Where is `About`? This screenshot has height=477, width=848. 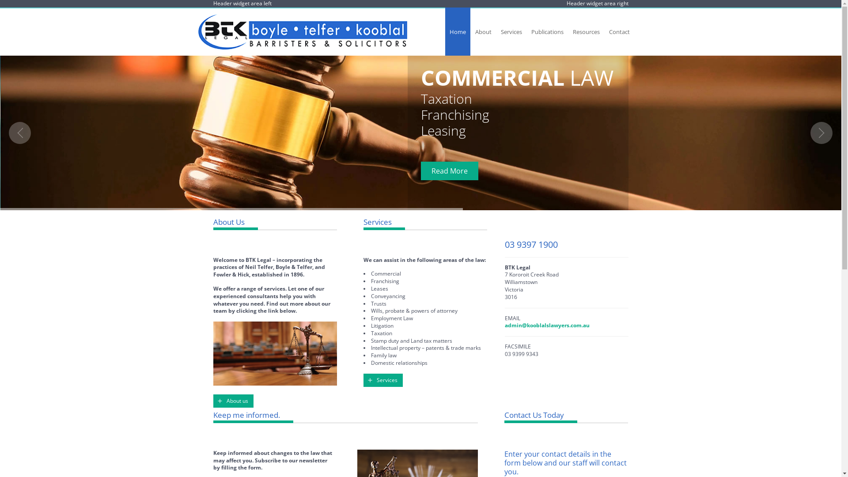 About is located at coordinates (483, 32).